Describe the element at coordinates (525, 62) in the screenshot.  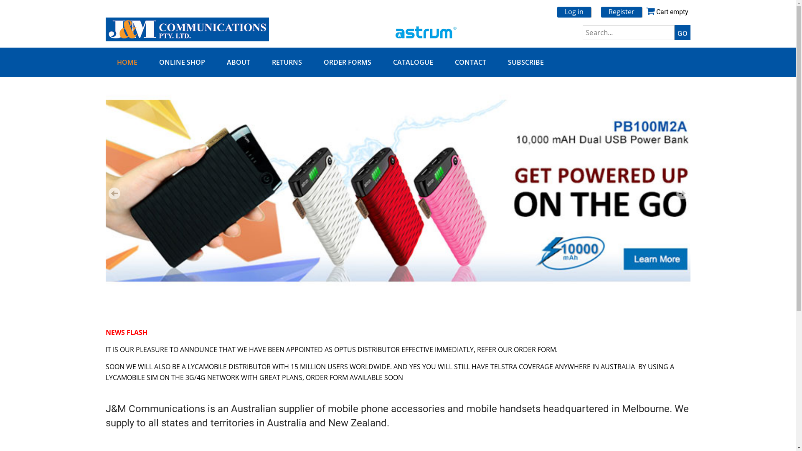
I see `SUBSCRIBE` at that location.